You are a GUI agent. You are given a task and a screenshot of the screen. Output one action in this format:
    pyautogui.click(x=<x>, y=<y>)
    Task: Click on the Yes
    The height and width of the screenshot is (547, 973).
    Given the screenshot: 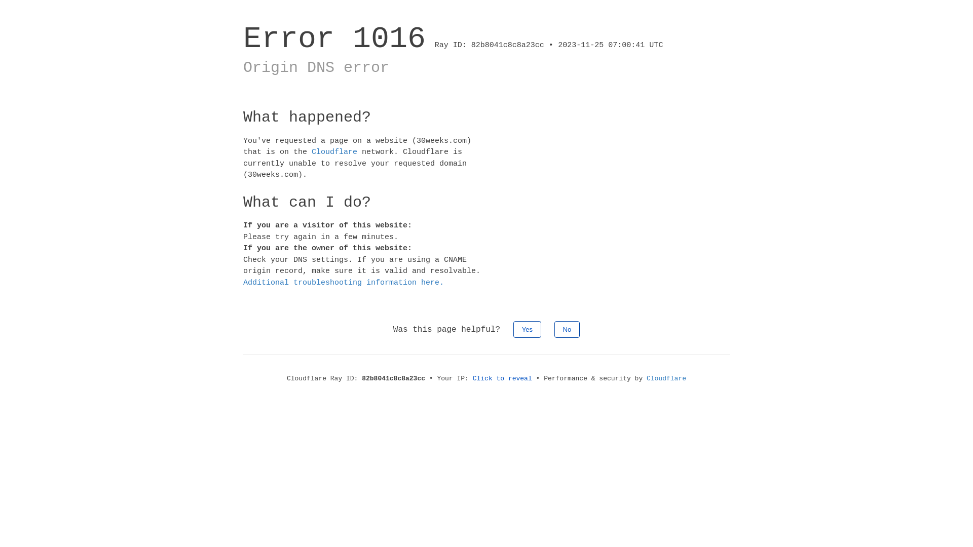 What is the action you would take?
    pyautogui.click(x=527, y=329)
    